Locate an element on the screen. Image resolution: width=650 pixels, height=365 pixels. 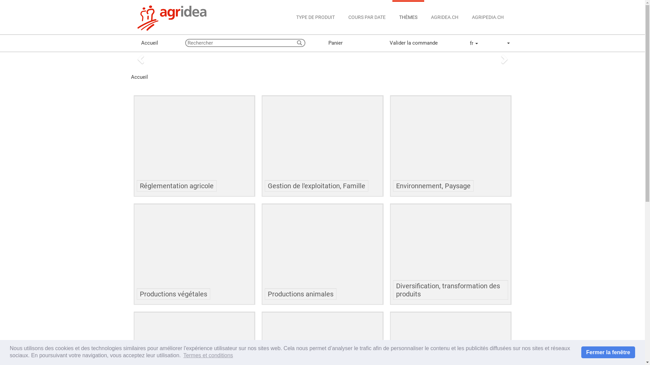
Diversification, transformation des produits is located at coordinates (451, 254).